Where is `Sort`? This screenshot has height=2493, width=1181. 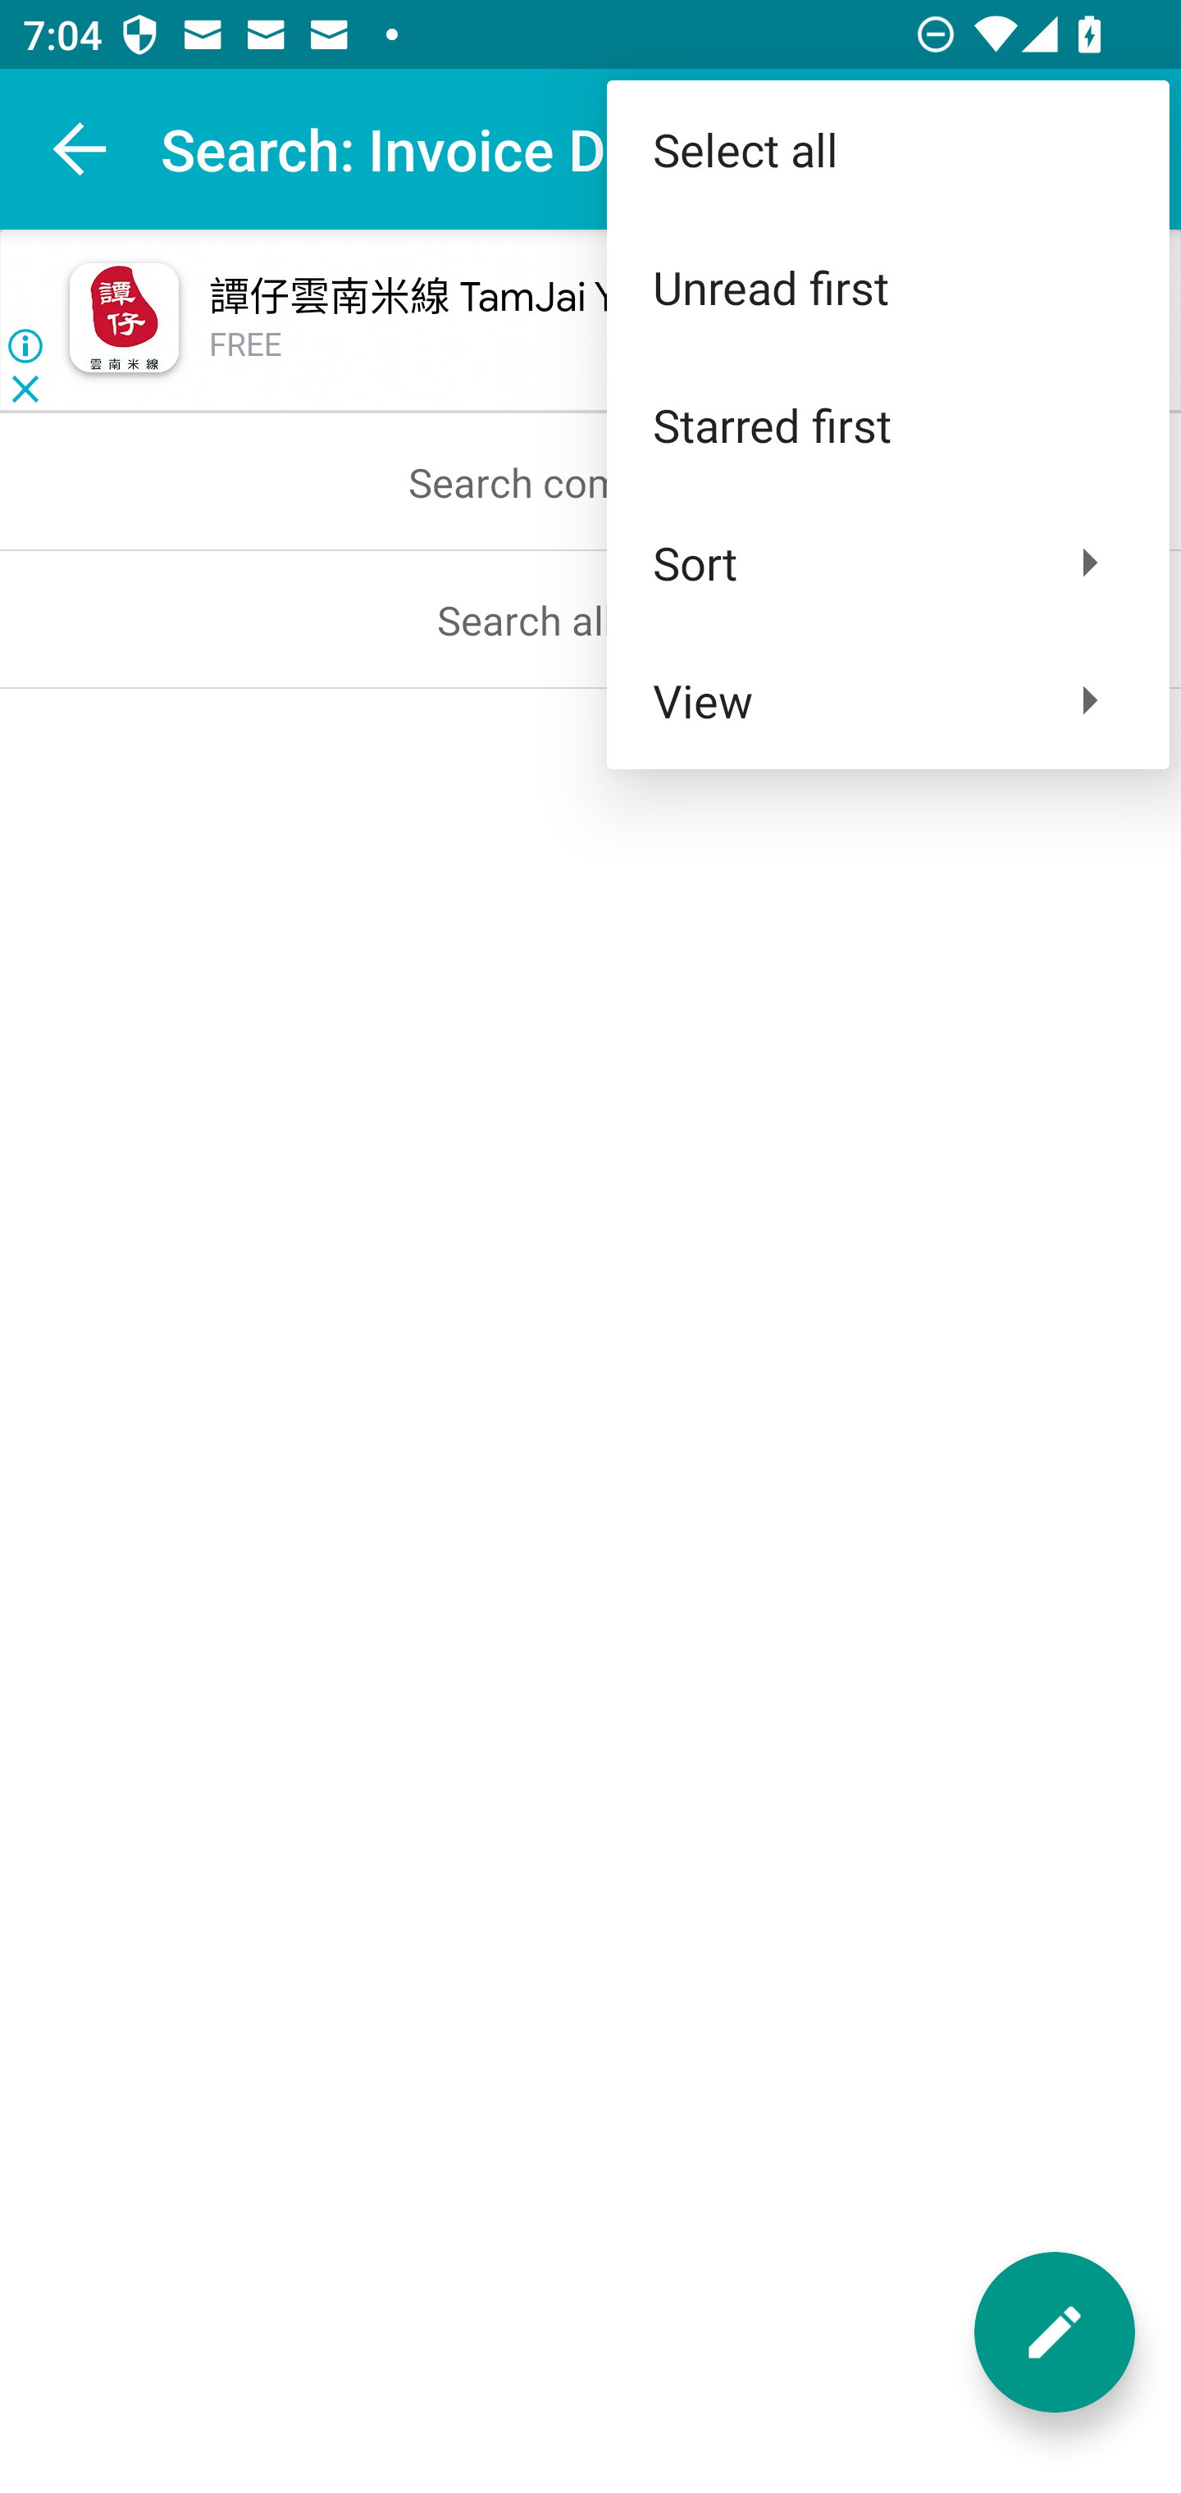
Sort is located at coordinates (887, 562).